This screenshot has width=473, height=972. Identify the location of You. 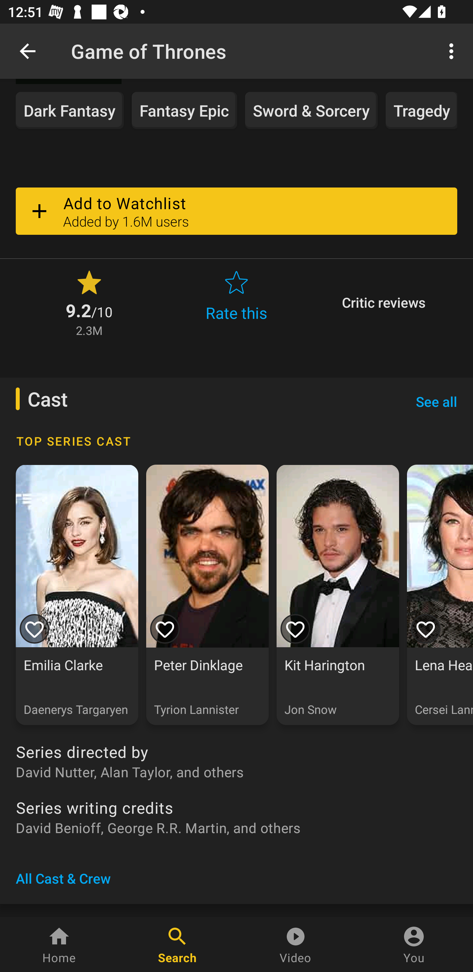
(414, 944).